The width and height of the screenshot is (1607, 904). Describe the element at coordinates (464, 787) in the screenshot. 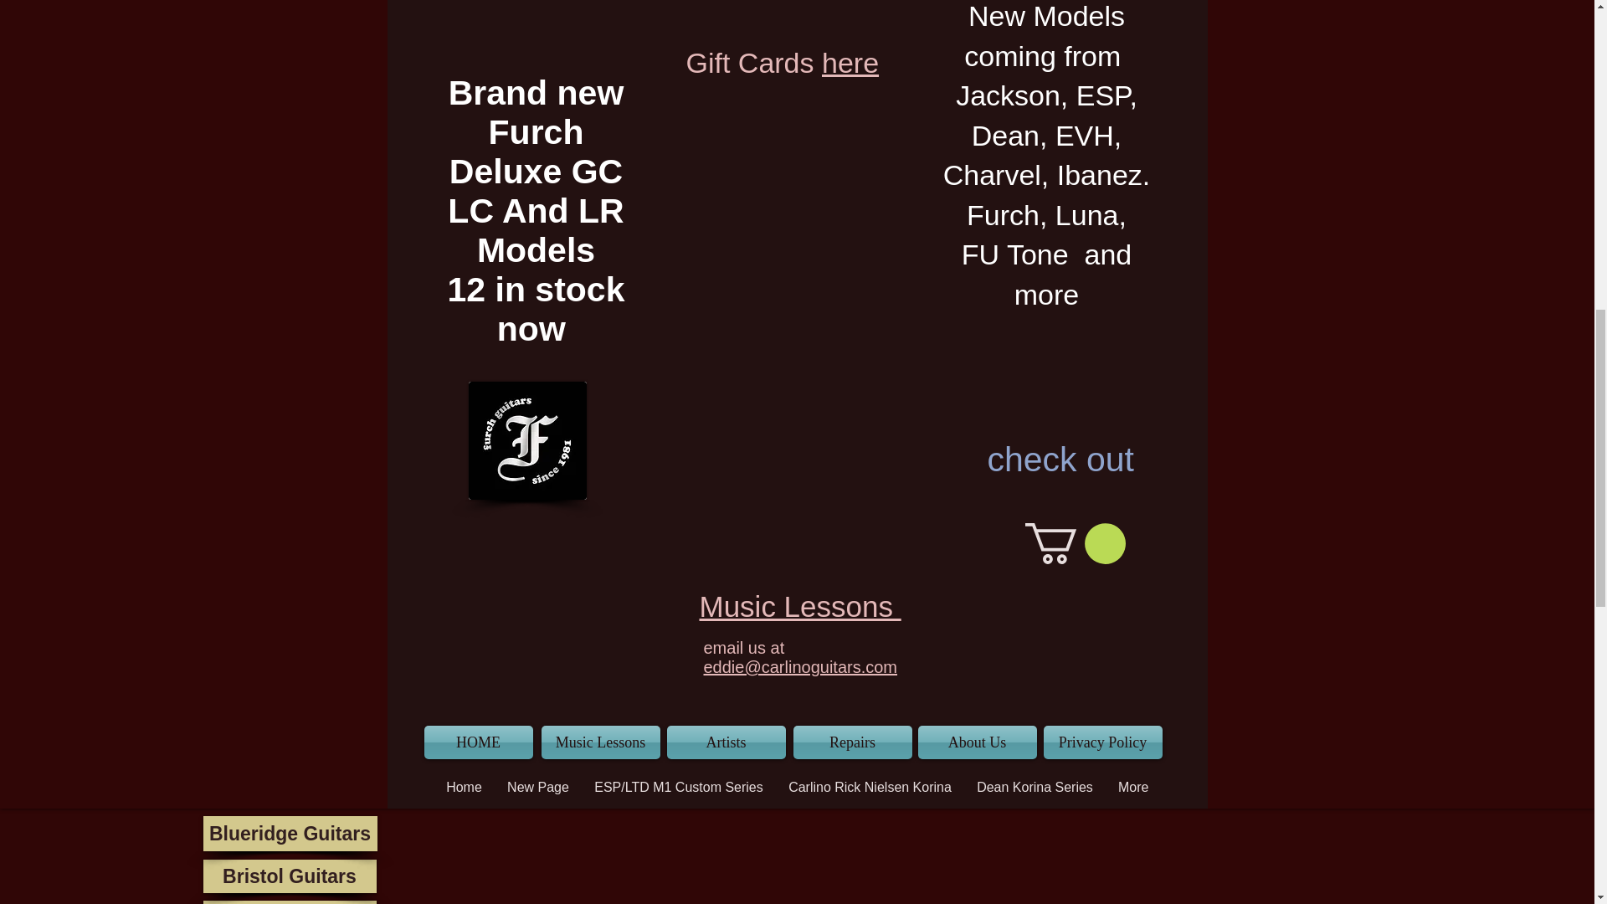

I see `Home` at that location.